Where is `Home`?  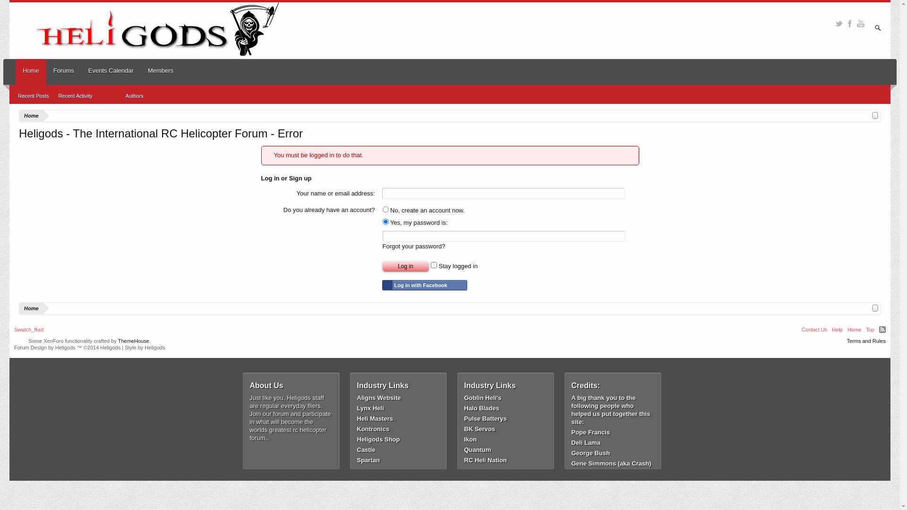
Home is located at coordinates (854, 330).